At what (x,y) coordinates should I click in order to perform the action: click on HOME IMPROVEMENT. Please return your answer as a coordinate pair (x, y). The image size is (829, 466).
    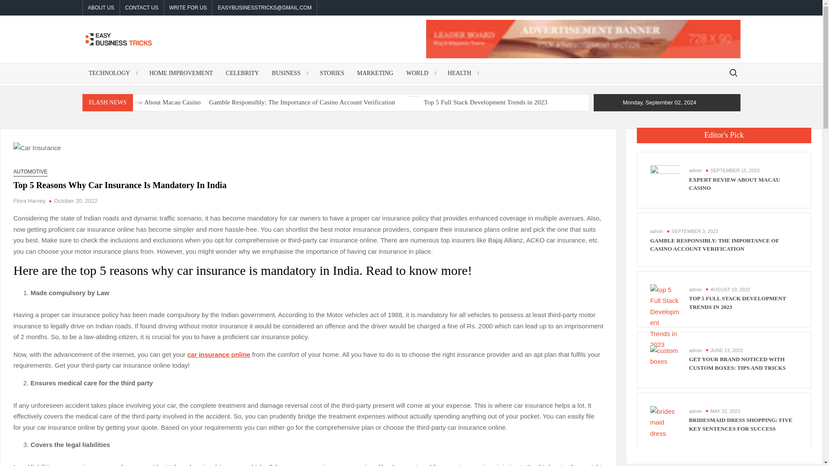
    Looking at the image, I should click on (181, 73).